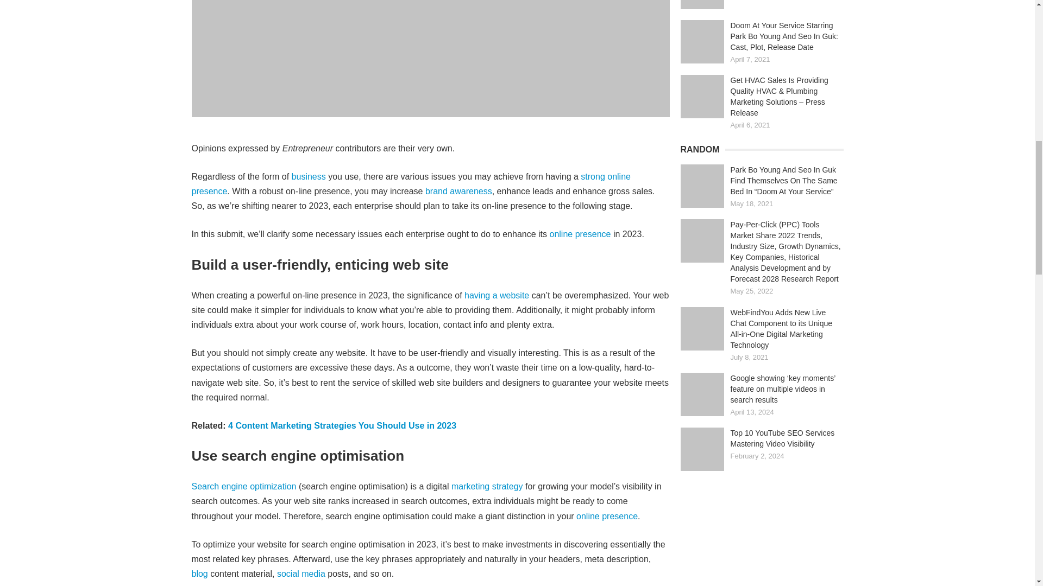 The image size is (1043, 586). I want to click on brand awareness, so click(458, 191).